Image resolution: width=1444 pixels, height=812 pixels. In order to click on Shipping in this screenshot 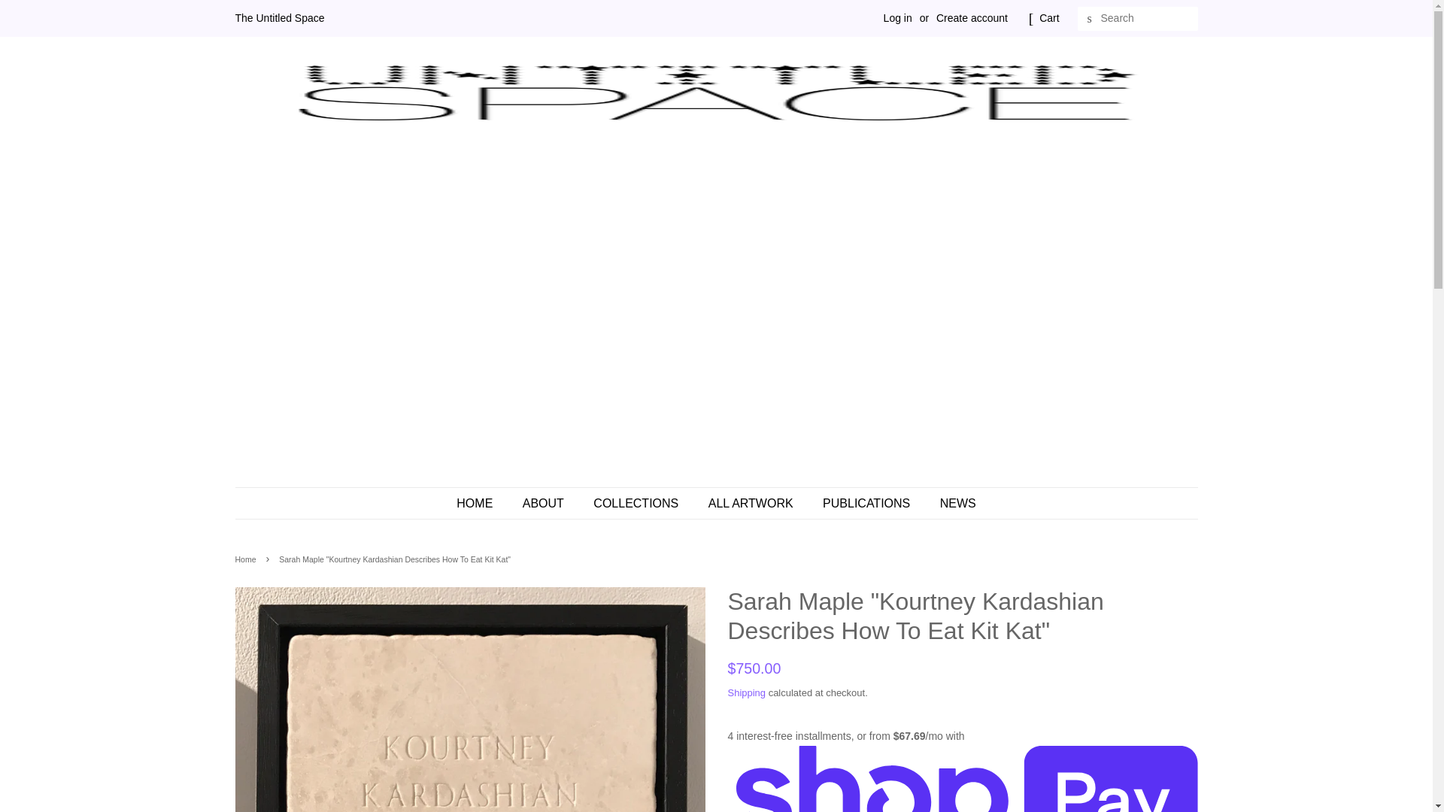, I will do `click(747, 692)`.